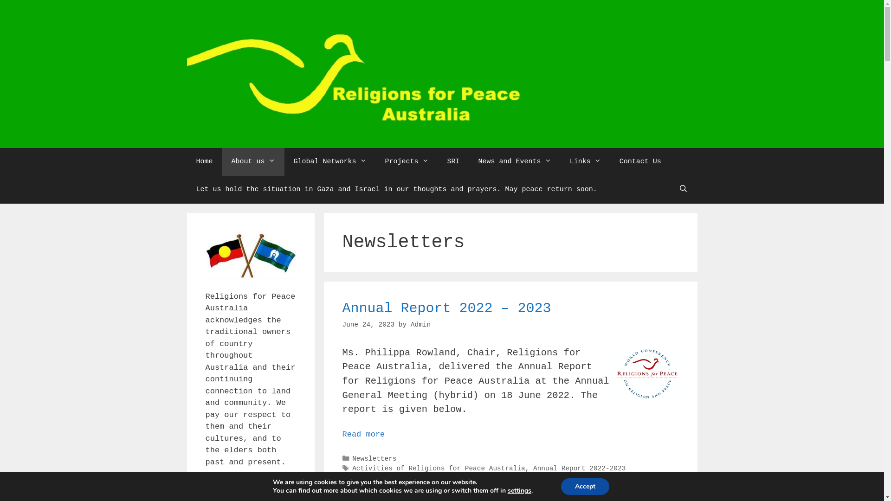 The image size is (891, 501). Describe the element at coordinates (407, 162) in the screenshot. I see `Projects` at that location.